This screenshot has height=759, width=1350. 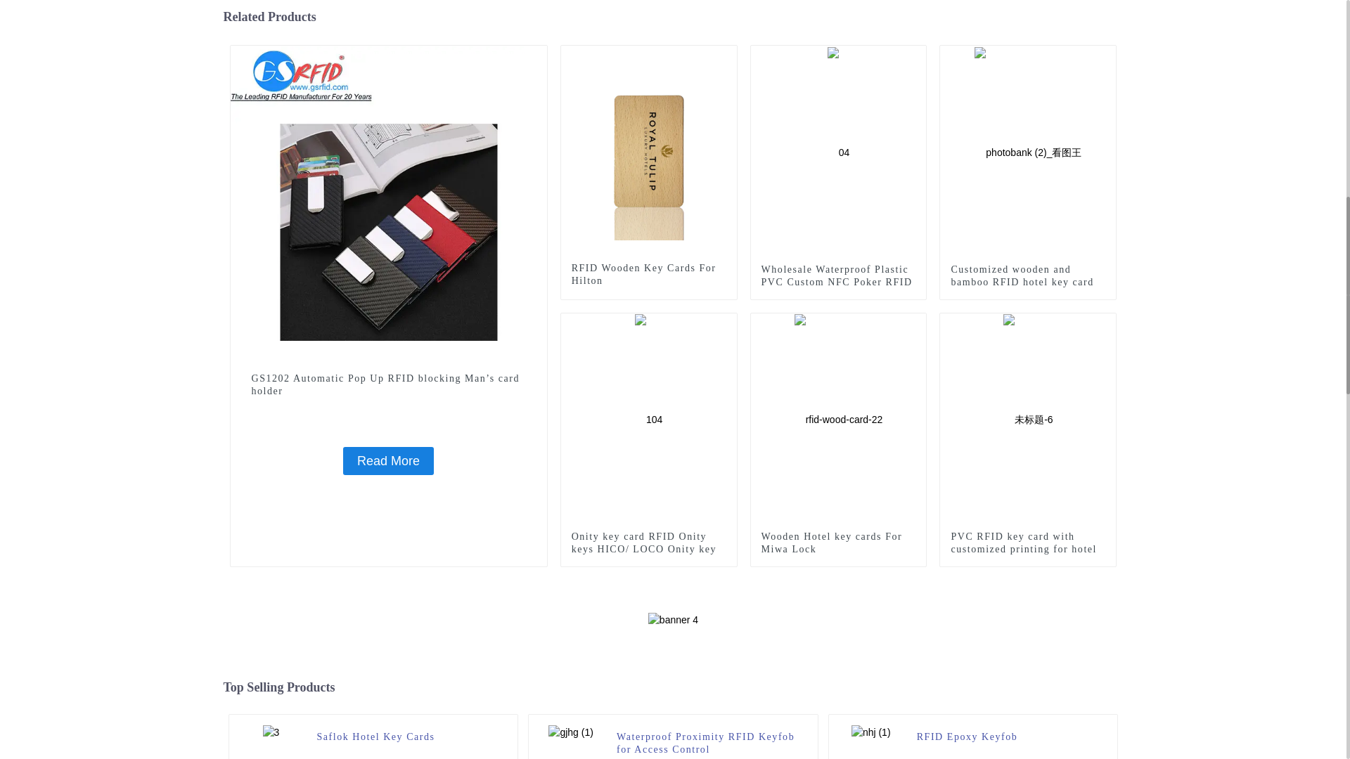 What do you see at coordinates (915, 56) in the screenshot?
I see `04` at bounding box center [915, 56].